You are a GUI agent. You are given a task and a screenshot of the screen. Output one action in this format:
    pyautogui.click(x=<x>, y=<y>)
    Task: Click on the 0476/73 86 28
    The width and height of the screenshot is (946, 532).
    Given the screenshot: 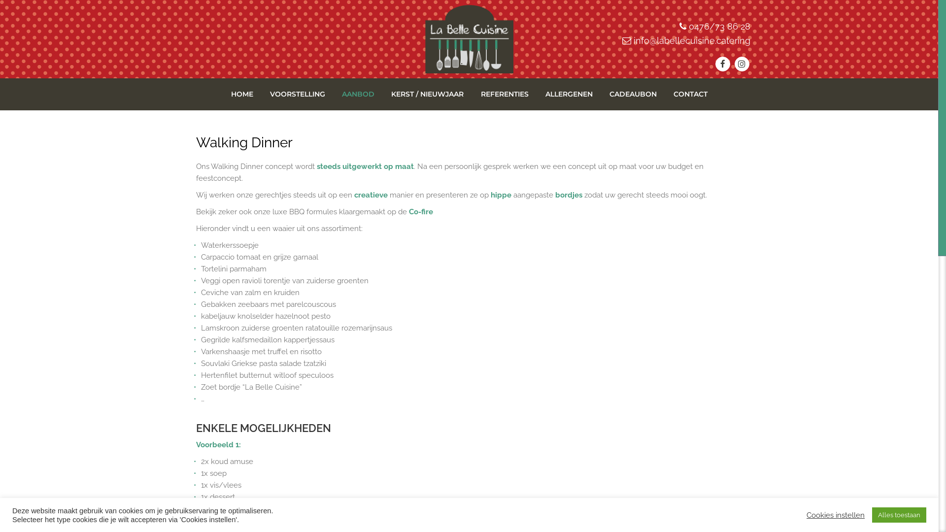 What is the action you would take?
    pyautogui.click(x=719, y=27)
    